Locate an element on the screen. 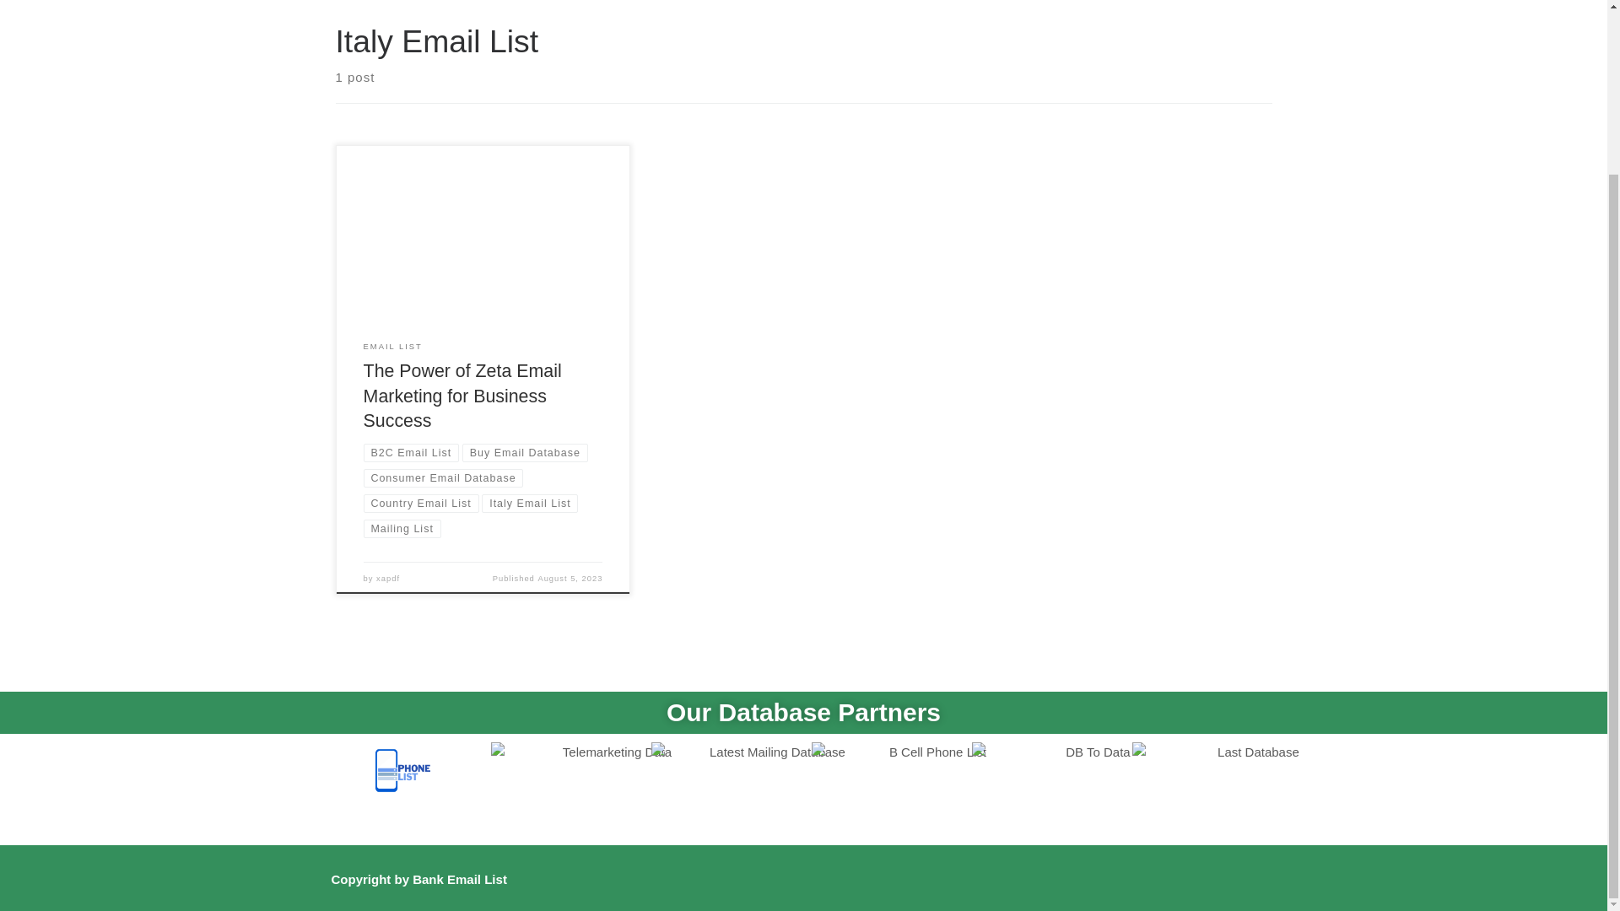 This screenshot has height=911, width=1620. View all posts in Buy Email Database is located at coordinates (525, 452).